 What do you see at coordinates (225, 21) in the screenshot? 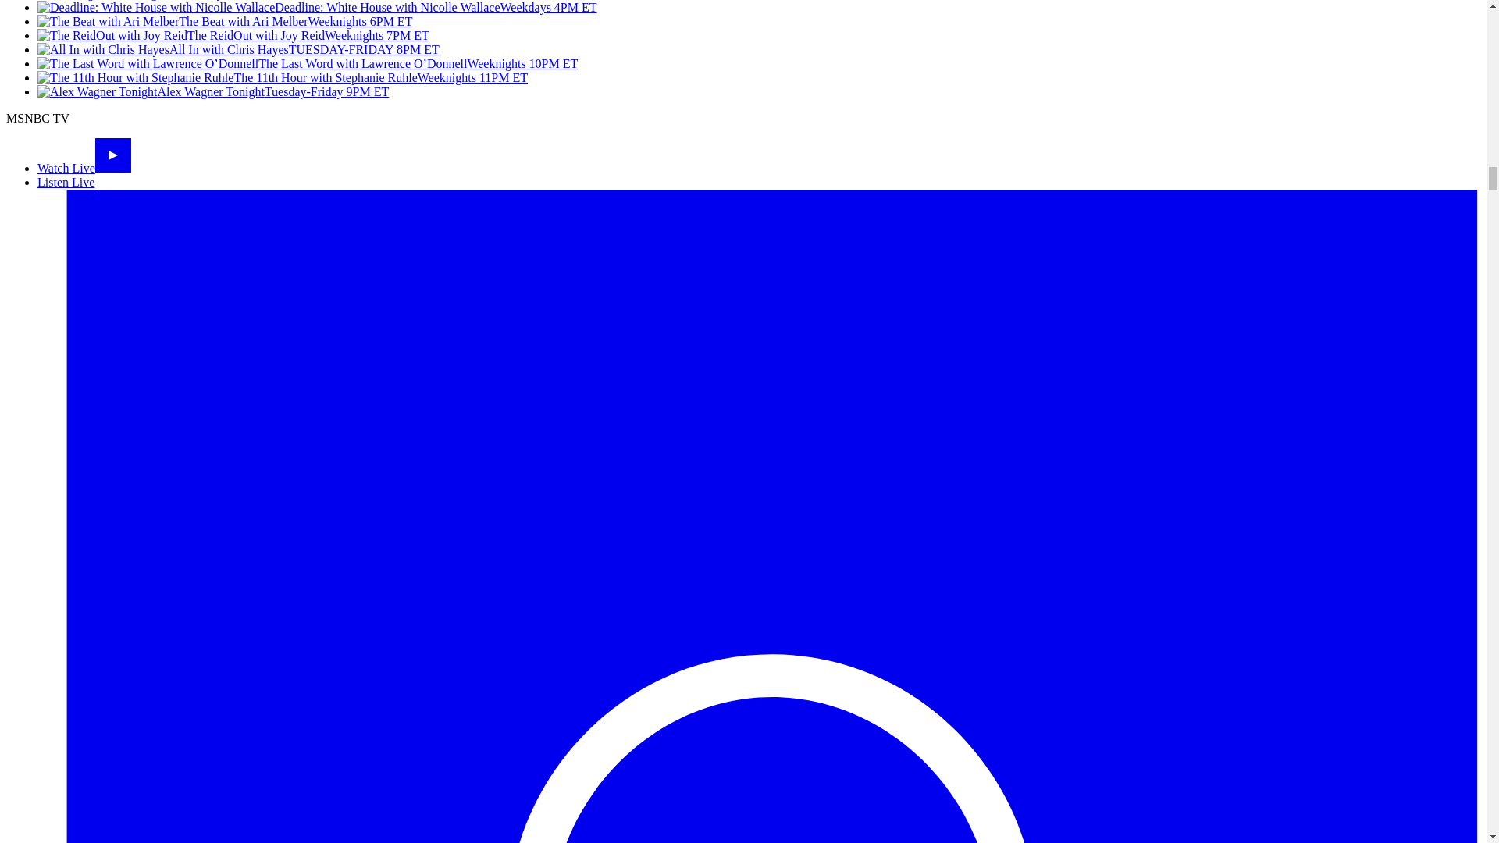
I see `The Beat with Ari MelberWeeknights 6PM ET` at bounding box center [225, 21].